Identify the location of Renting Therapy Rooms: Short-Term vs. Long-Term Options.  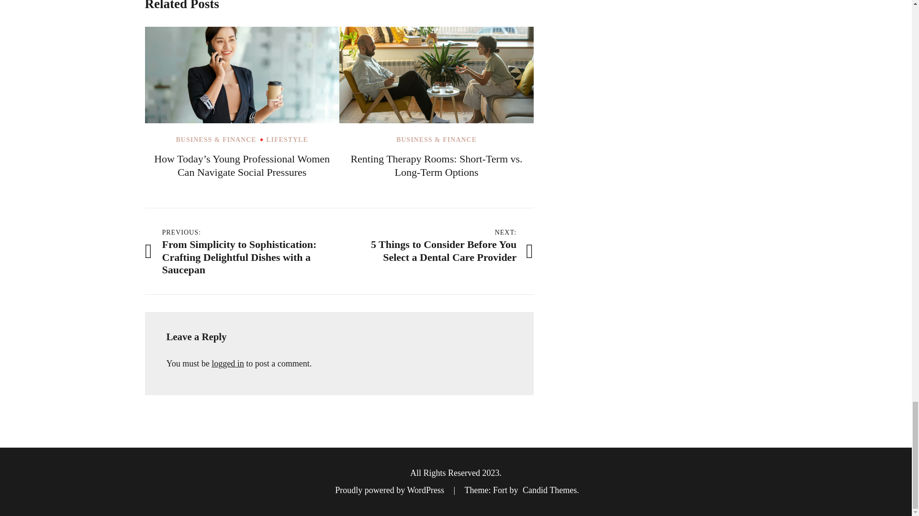
(436, 165).